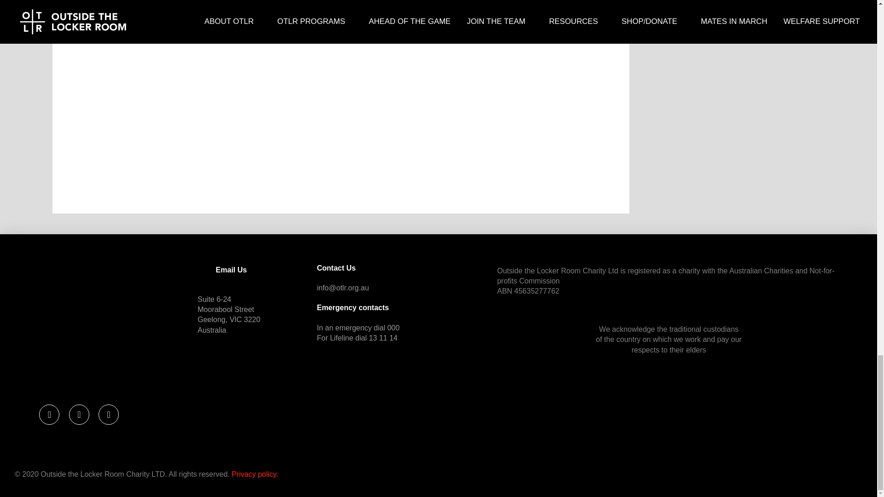 This screenshot has height=497, width=884. What do you see at coordinates (255, 474) in the screenshot?
I see `Privacy Policy` at bounding box center [255, 474].